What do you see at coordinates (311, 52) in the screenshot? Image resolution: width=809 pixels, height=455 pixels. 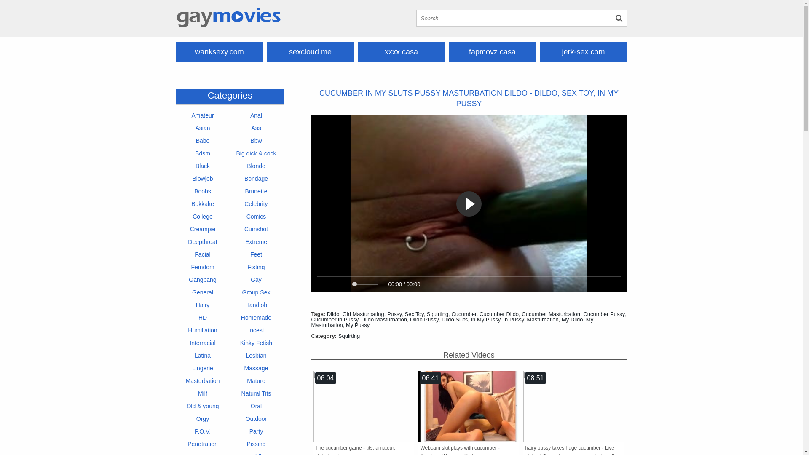 I see `sexcloud.me` at bounding box center [311, 52].